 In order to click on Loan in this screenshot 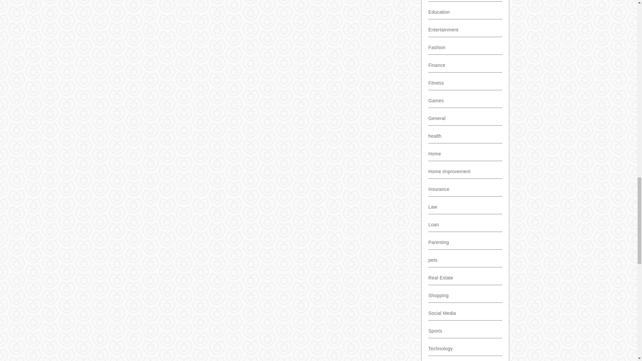, I will do `click(433, 225)`.